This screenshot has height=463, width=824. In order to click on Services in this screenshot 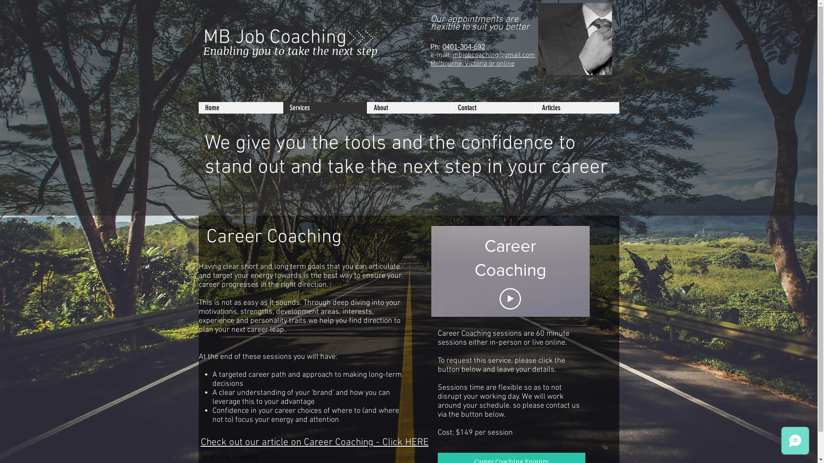, I will do `click(324, 108)`.